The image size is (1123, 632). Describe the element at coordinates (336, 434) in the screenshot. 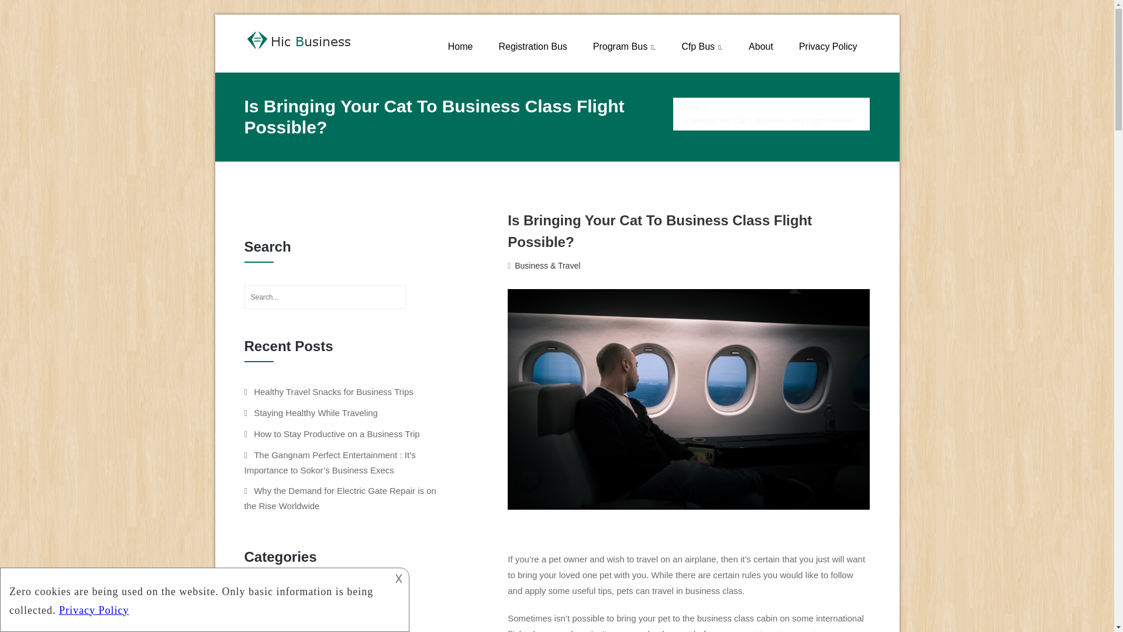

I see `How to Stay Productive on a Business Trip` at that location.